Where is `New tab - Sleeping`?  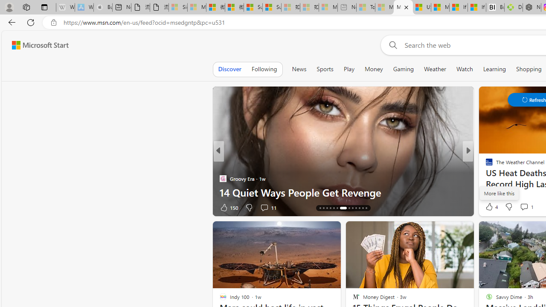
New tab - Sleeping is located at coordinates (347, 8).